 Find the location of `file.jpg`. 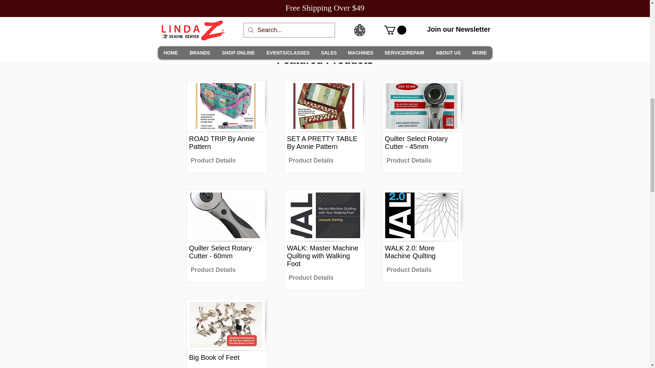

file.jpg is located at coordinates (422, 215).